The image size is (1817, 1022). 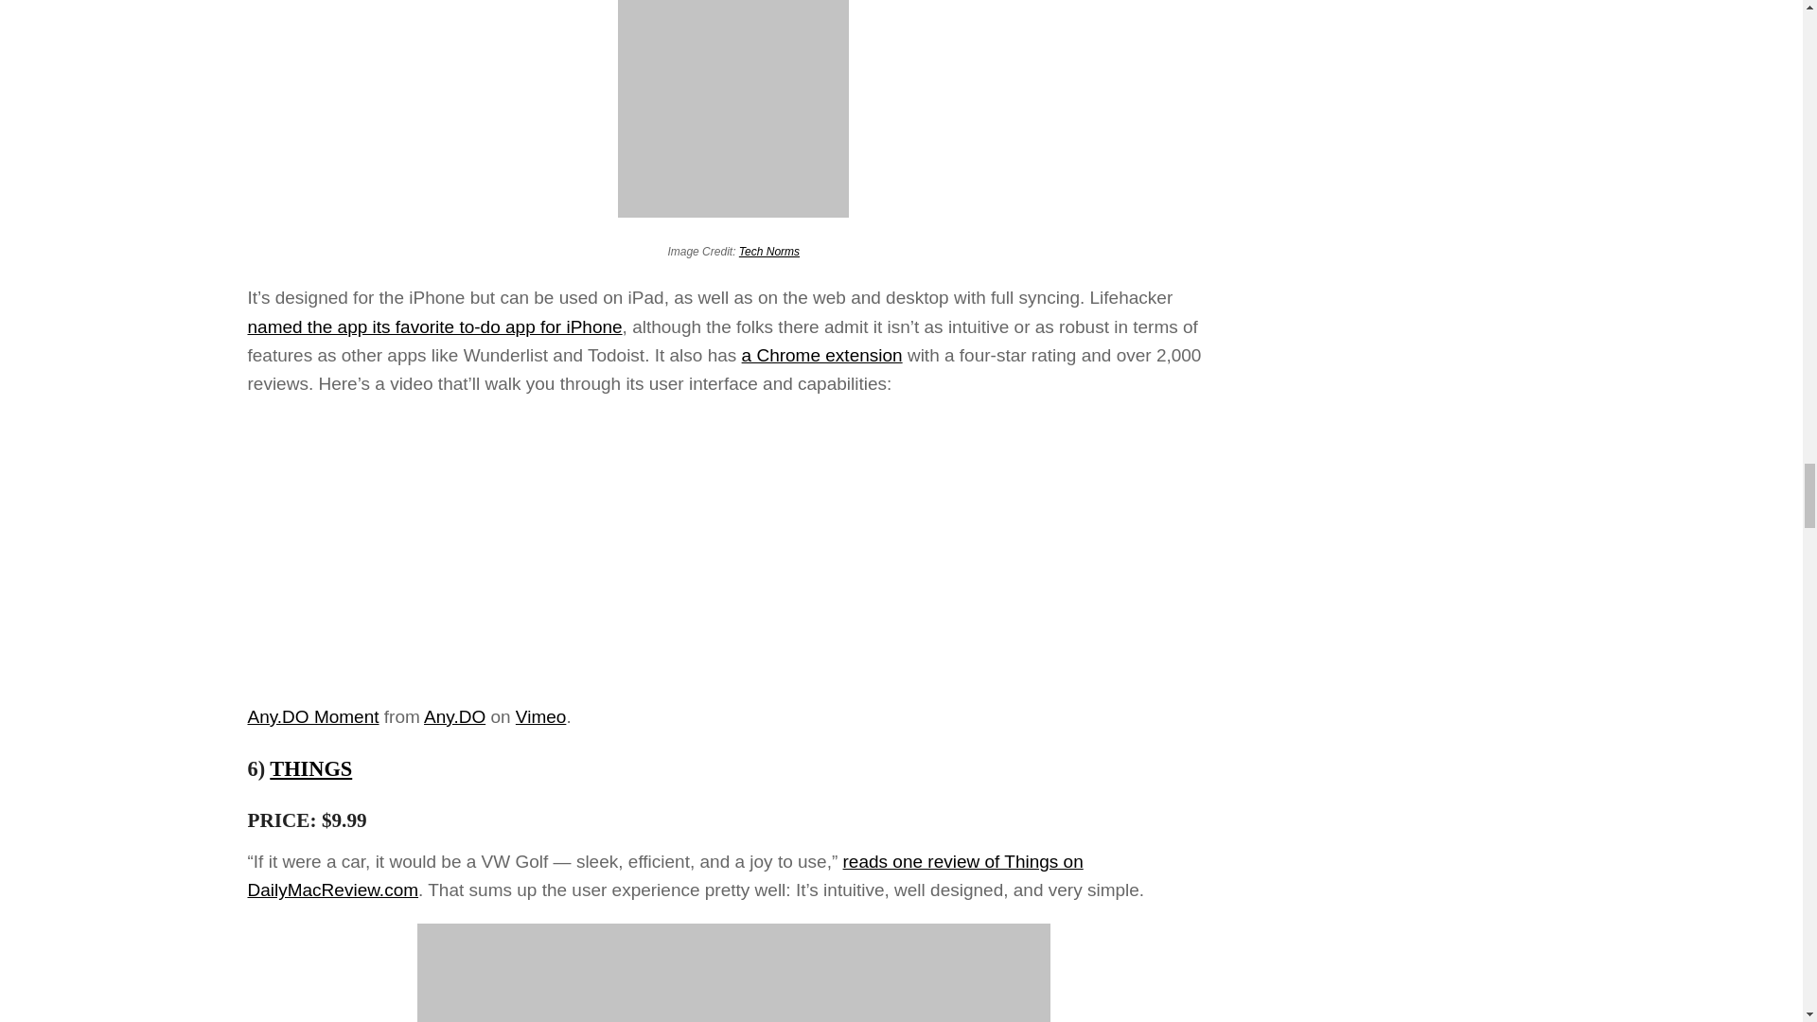 I want to click on things-app.png, so click(x=733, y=973).